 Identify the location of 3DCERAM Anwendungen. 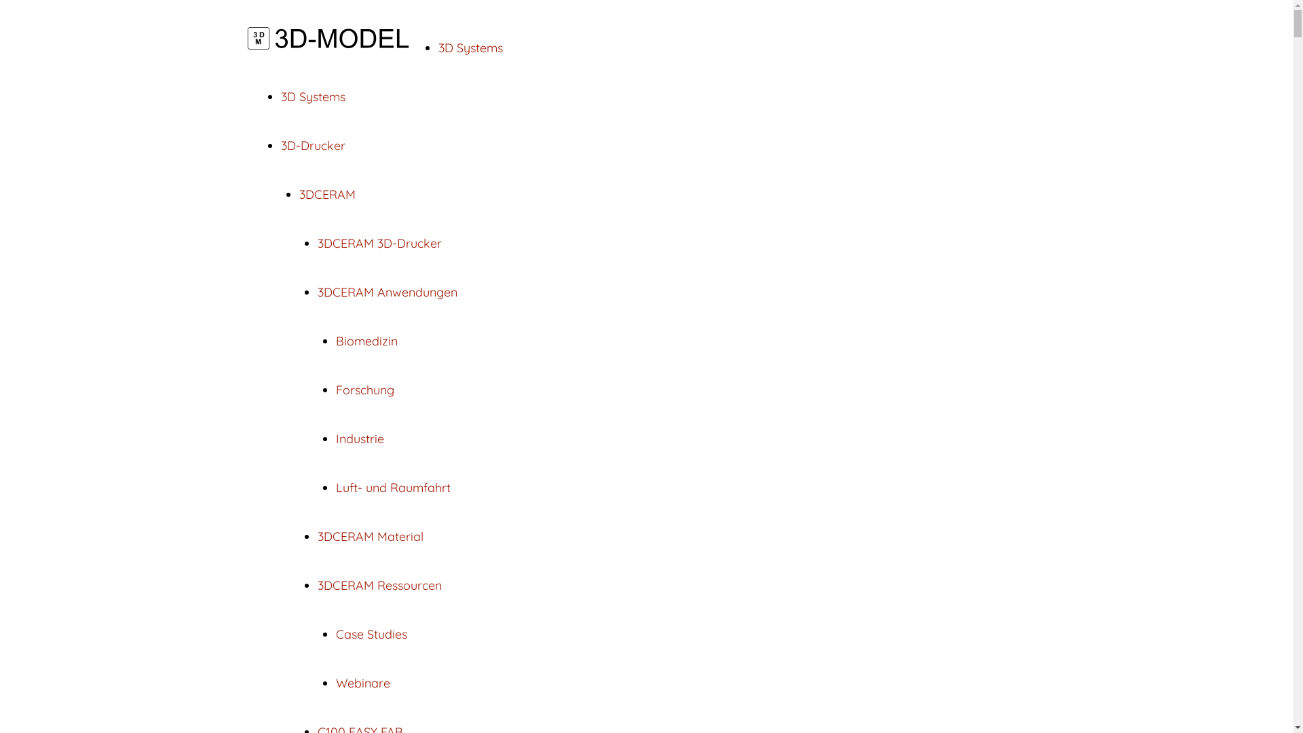
(388, 292).